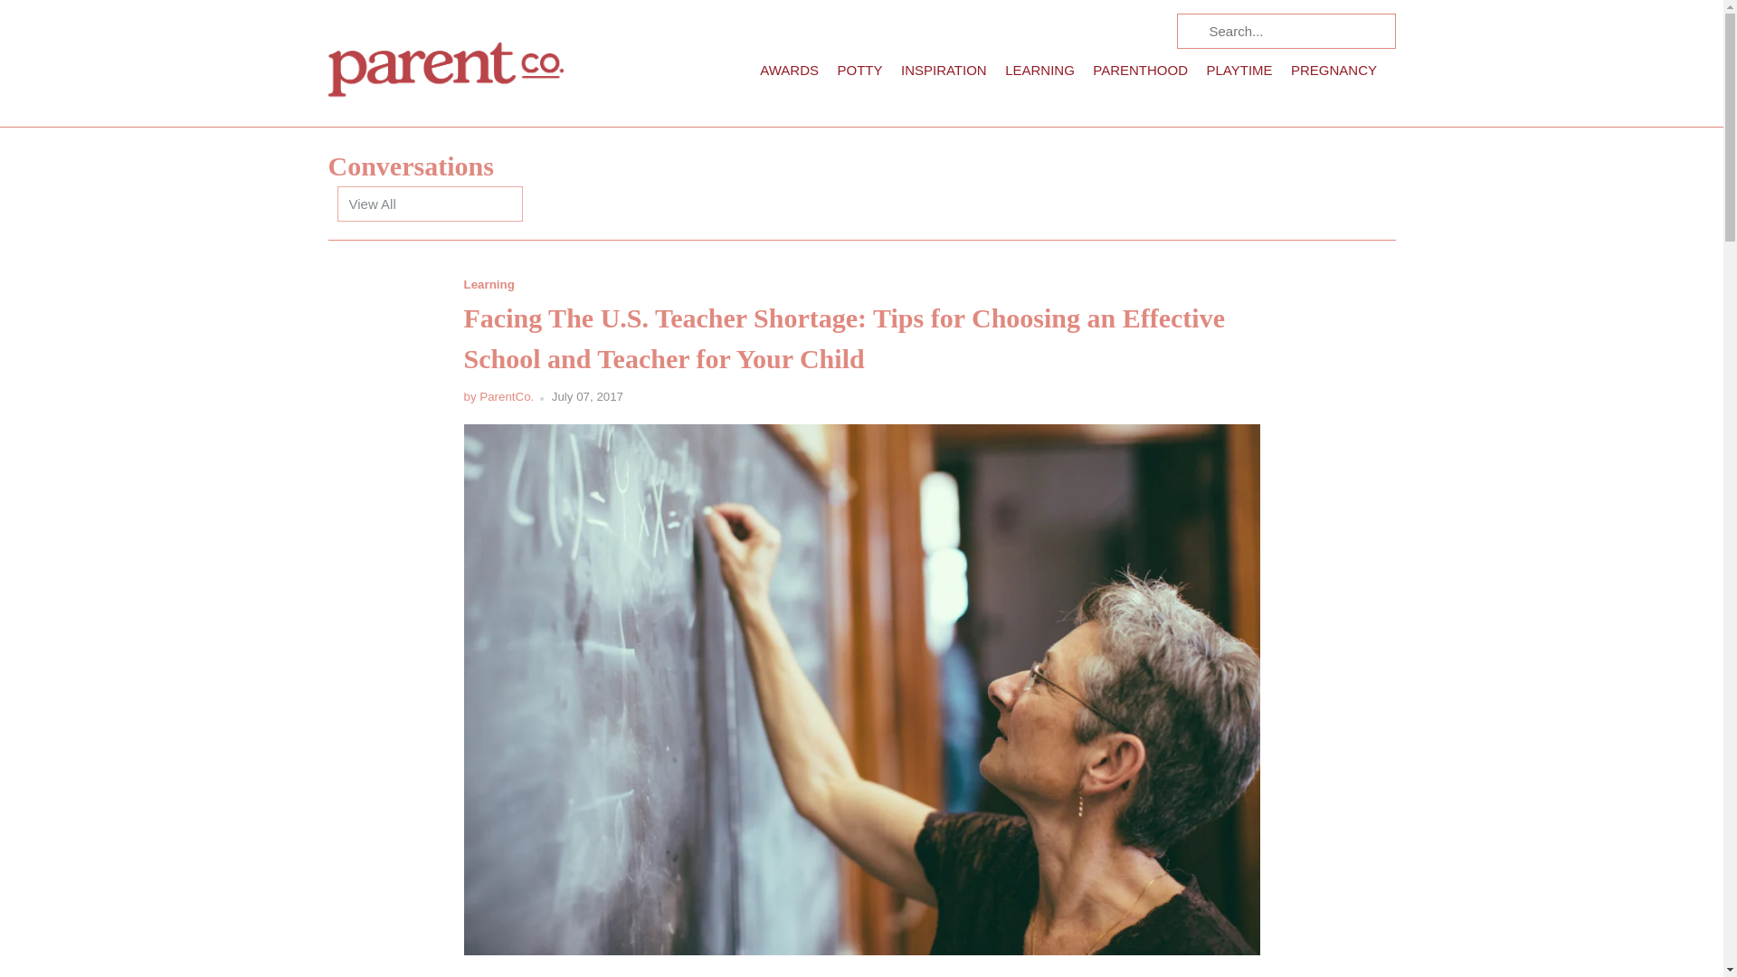 This screenshot has height=977, width=1737. What do you see at coordinates (498, 396) in the screenshot?
I see `by ParentCo.` at bounding box center [498, 396].